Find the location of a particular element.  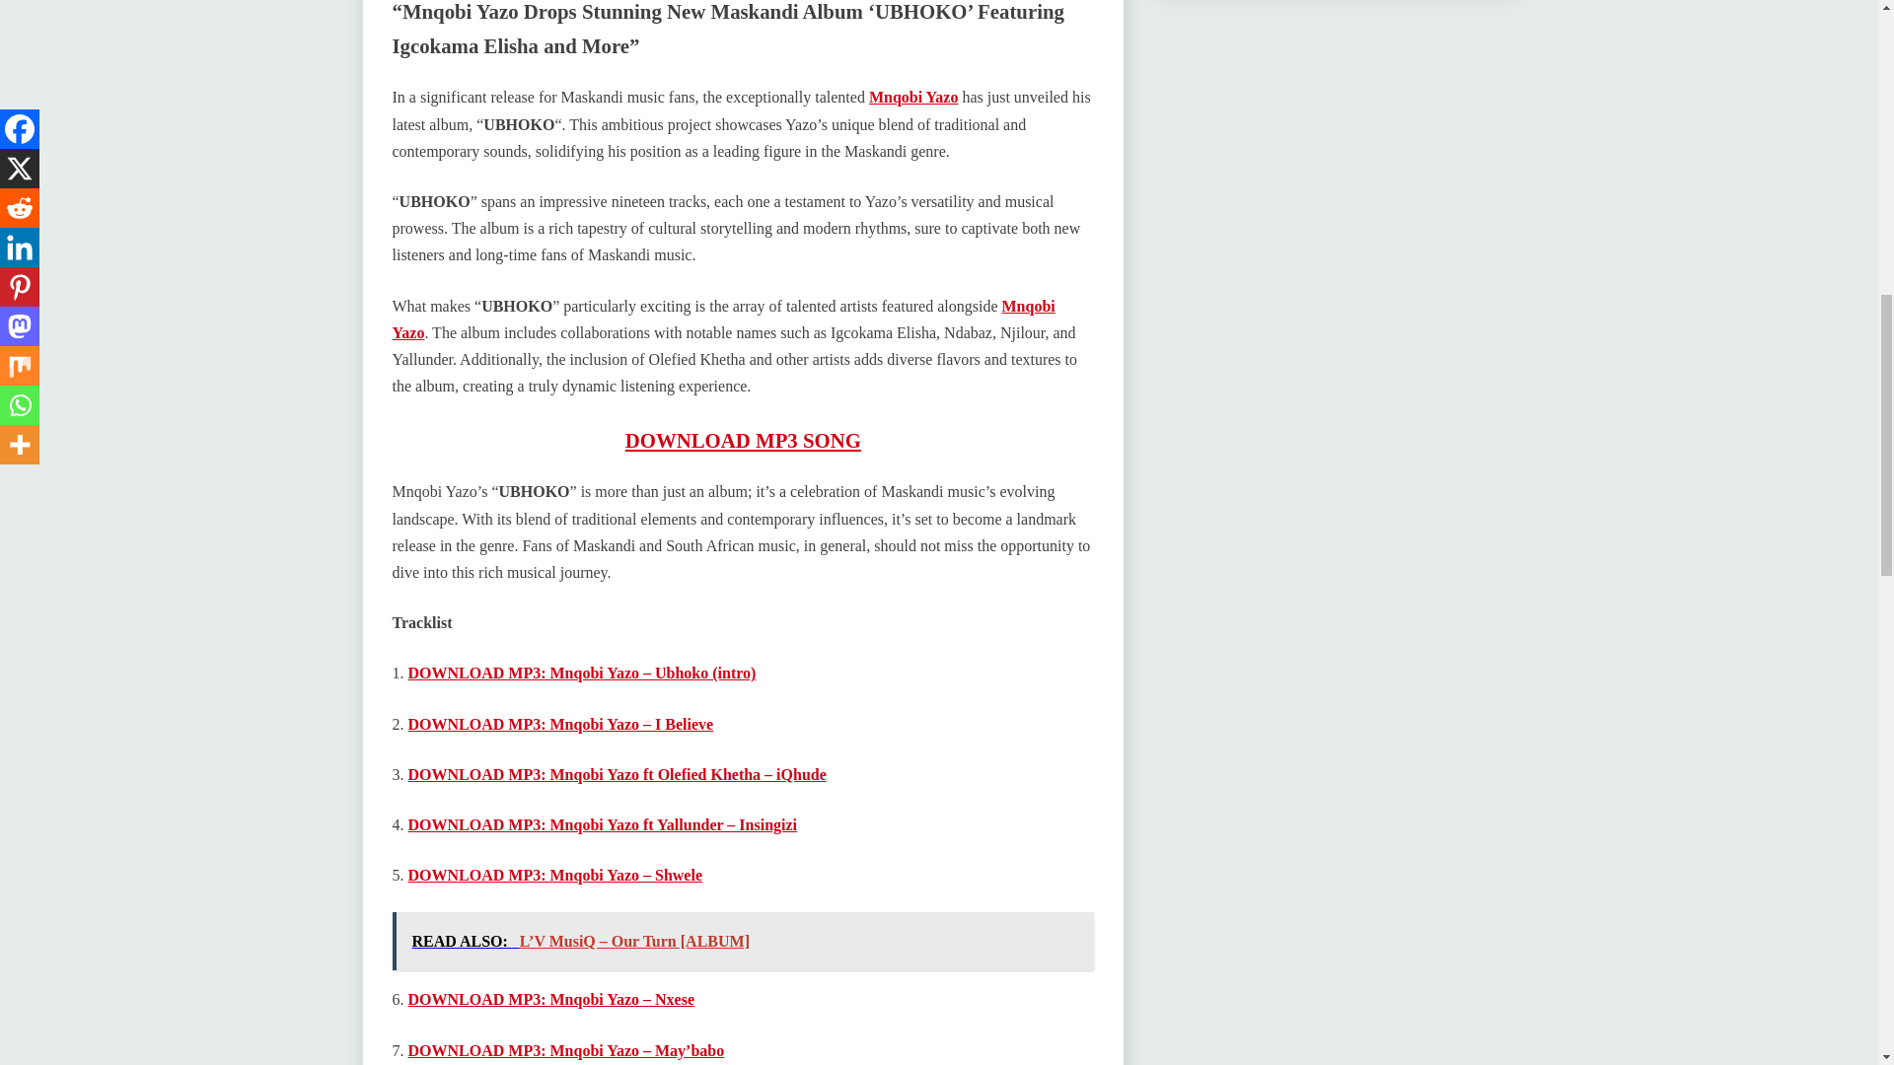

Mnqobi Yazo is located at coordinates (723, 319).